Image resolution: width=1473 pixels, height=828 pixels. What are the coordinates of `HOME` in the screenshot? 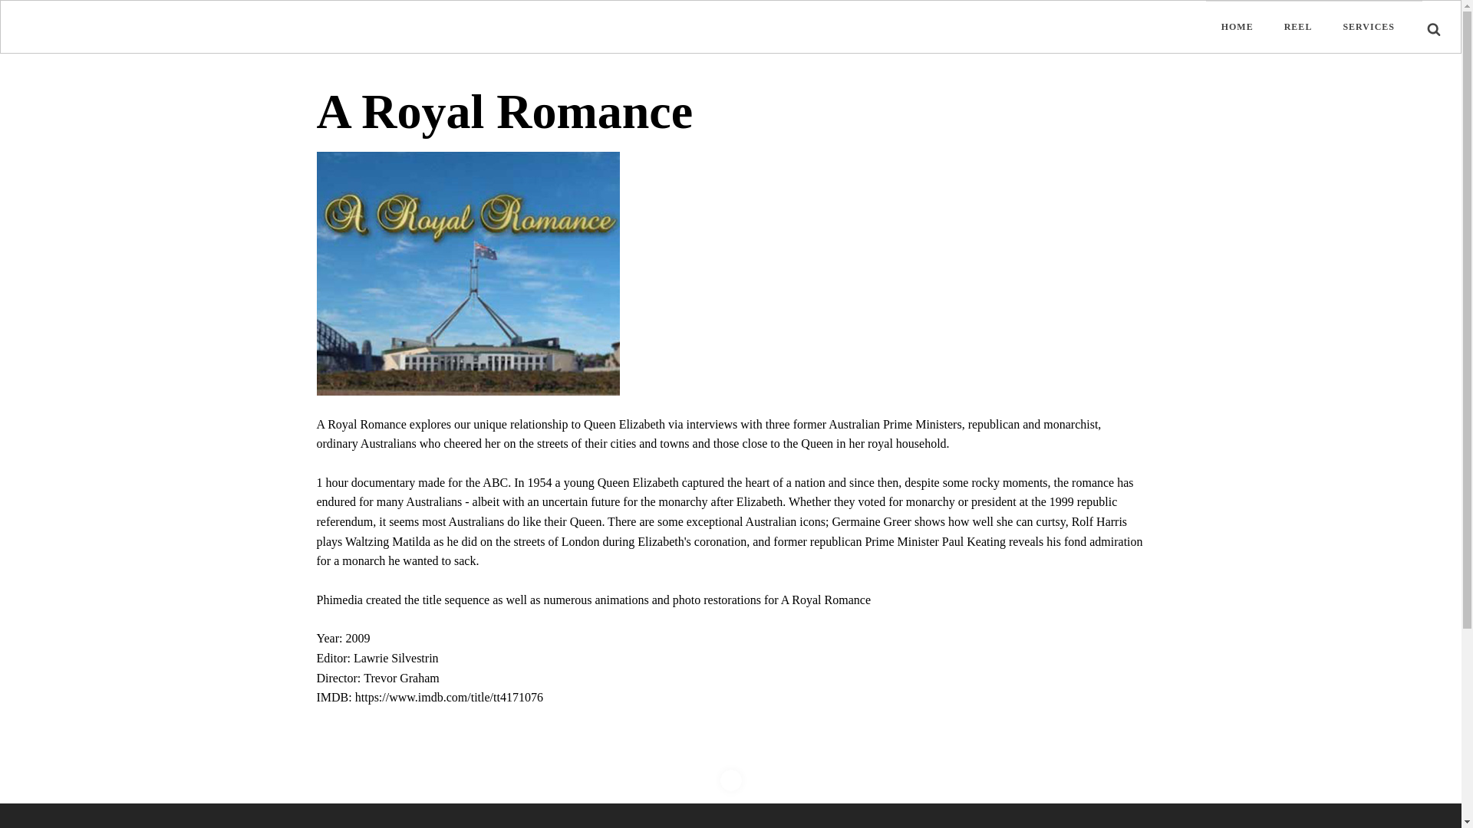 It's located at (1237, 28).